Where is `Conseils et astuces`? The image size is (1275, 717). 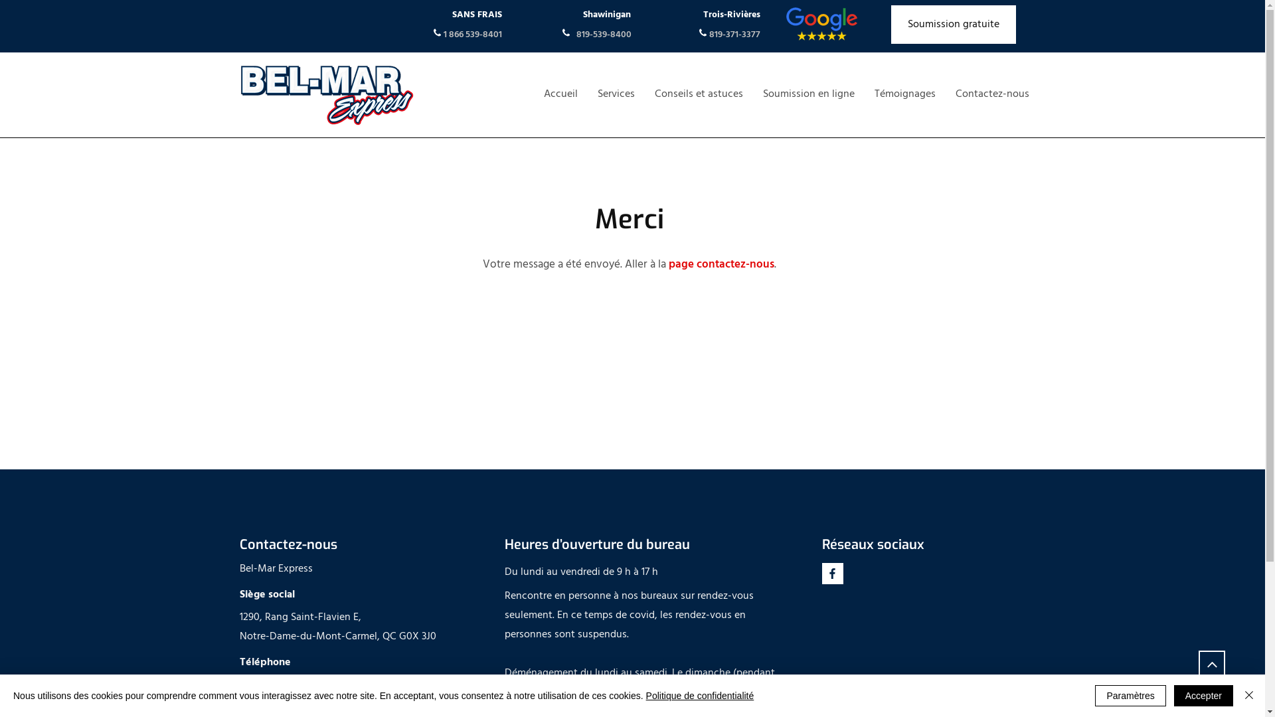 Conseils et astuces is located at coordinates (699, 94).